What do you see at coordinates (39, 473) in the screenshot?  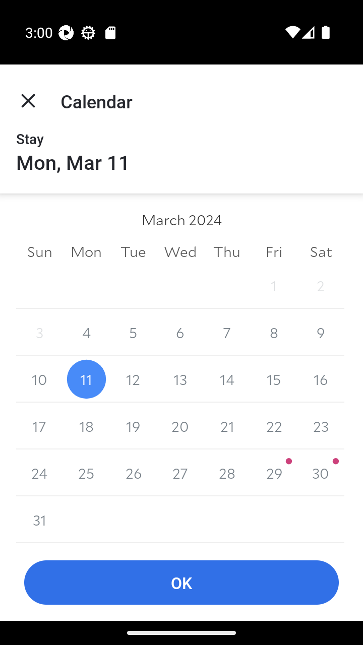 I see `24 24 March 2024` at bounding box center [39, 473].